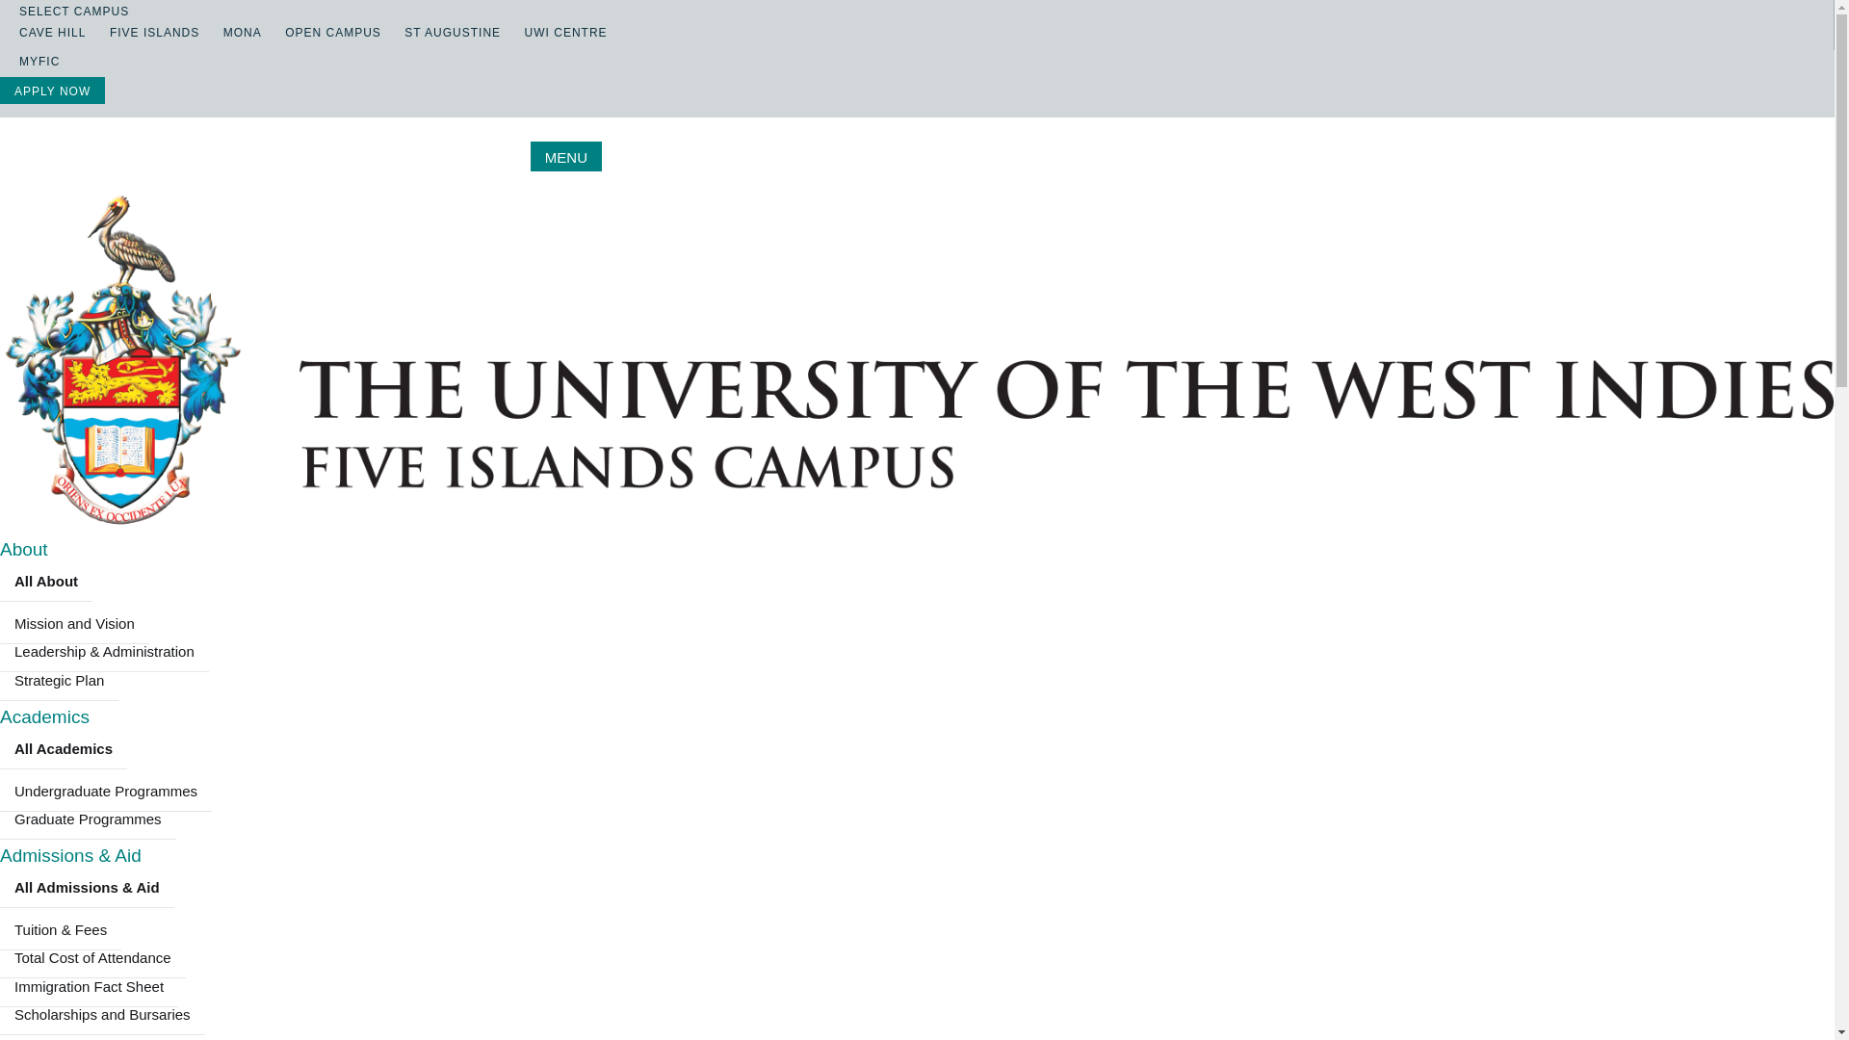 The width and height of the screenshot is (1849, 1040). Describe the element at coordinates (92, 958) in the screenshot. I see `Total Cost of Attendance` at that location.